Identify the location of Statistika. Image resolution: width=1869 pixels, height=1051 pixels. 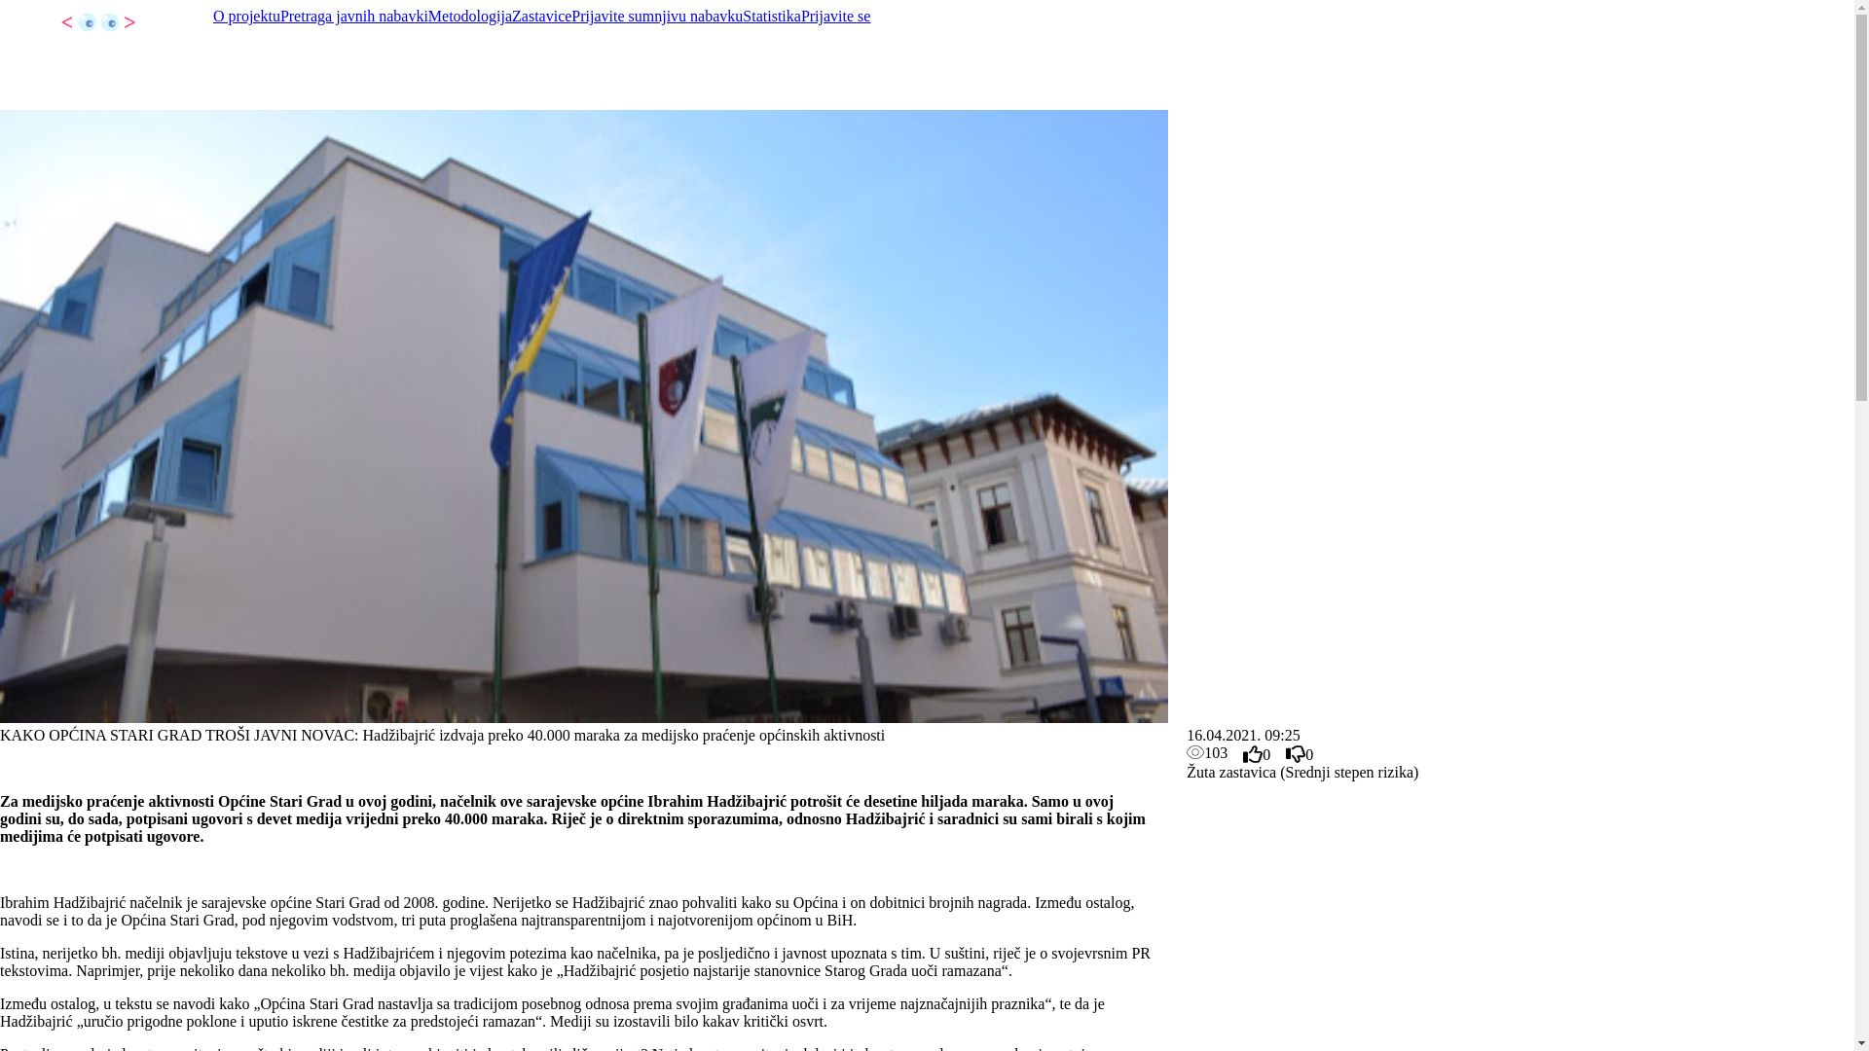
(772, 17).